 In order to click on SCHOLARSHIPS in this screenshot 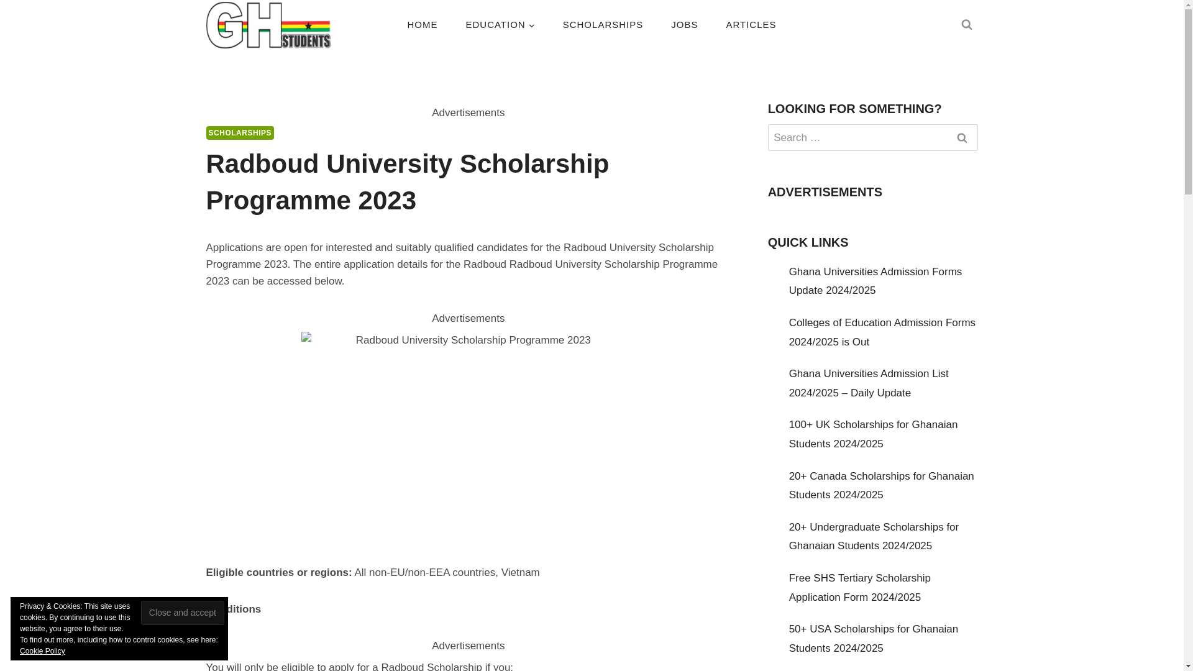, I will do `click(603, 24)`.